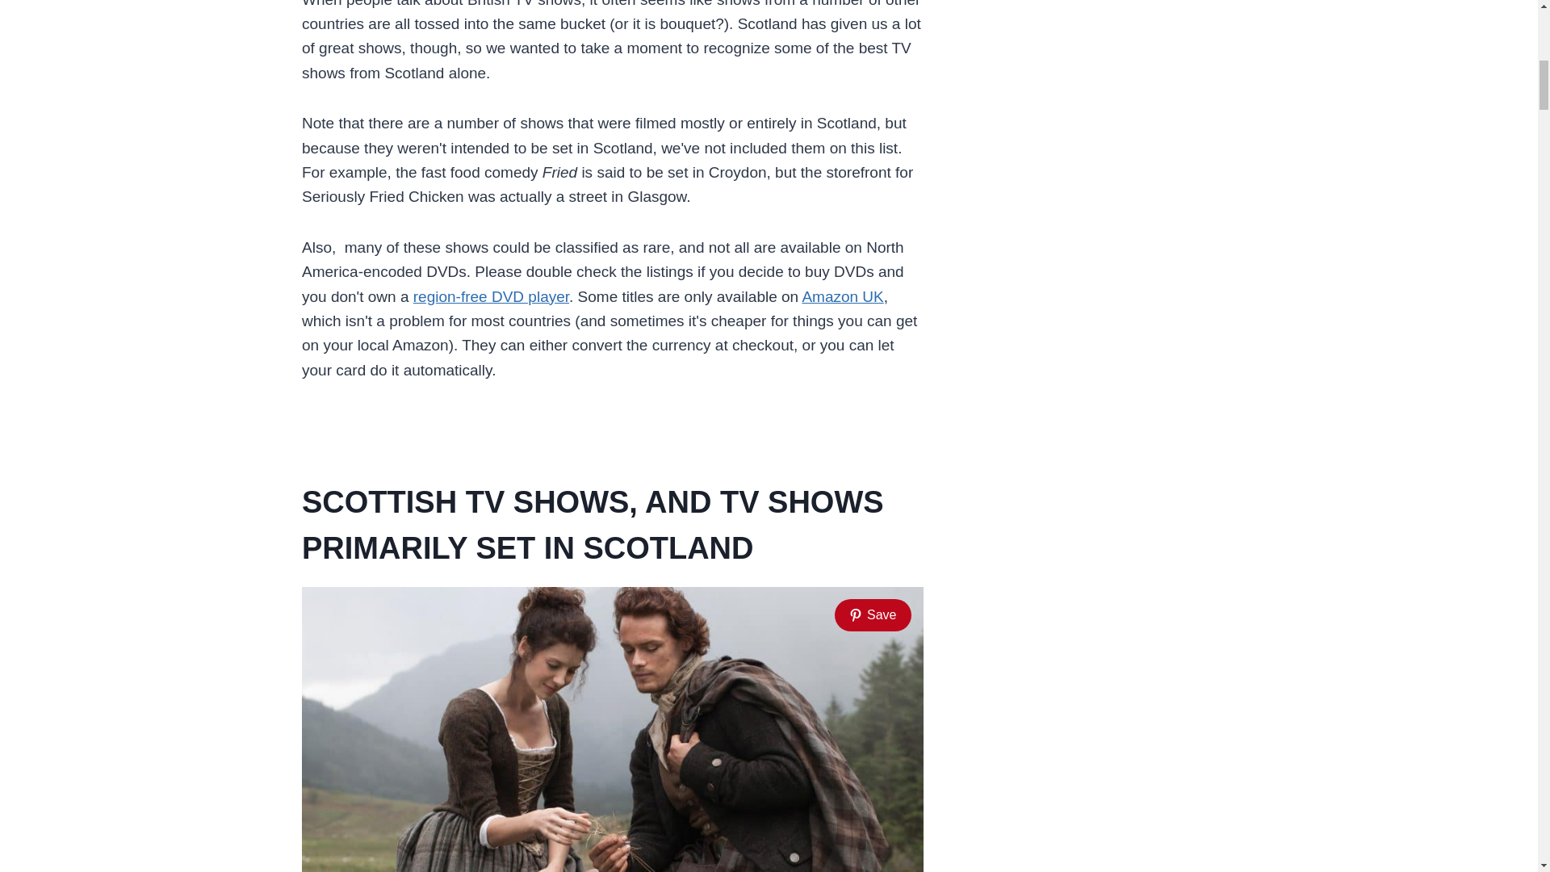  What do you see at coordinates (491, 297) in the screenshot?
I see `region-free DVD player` at bounding box center [491, 297].